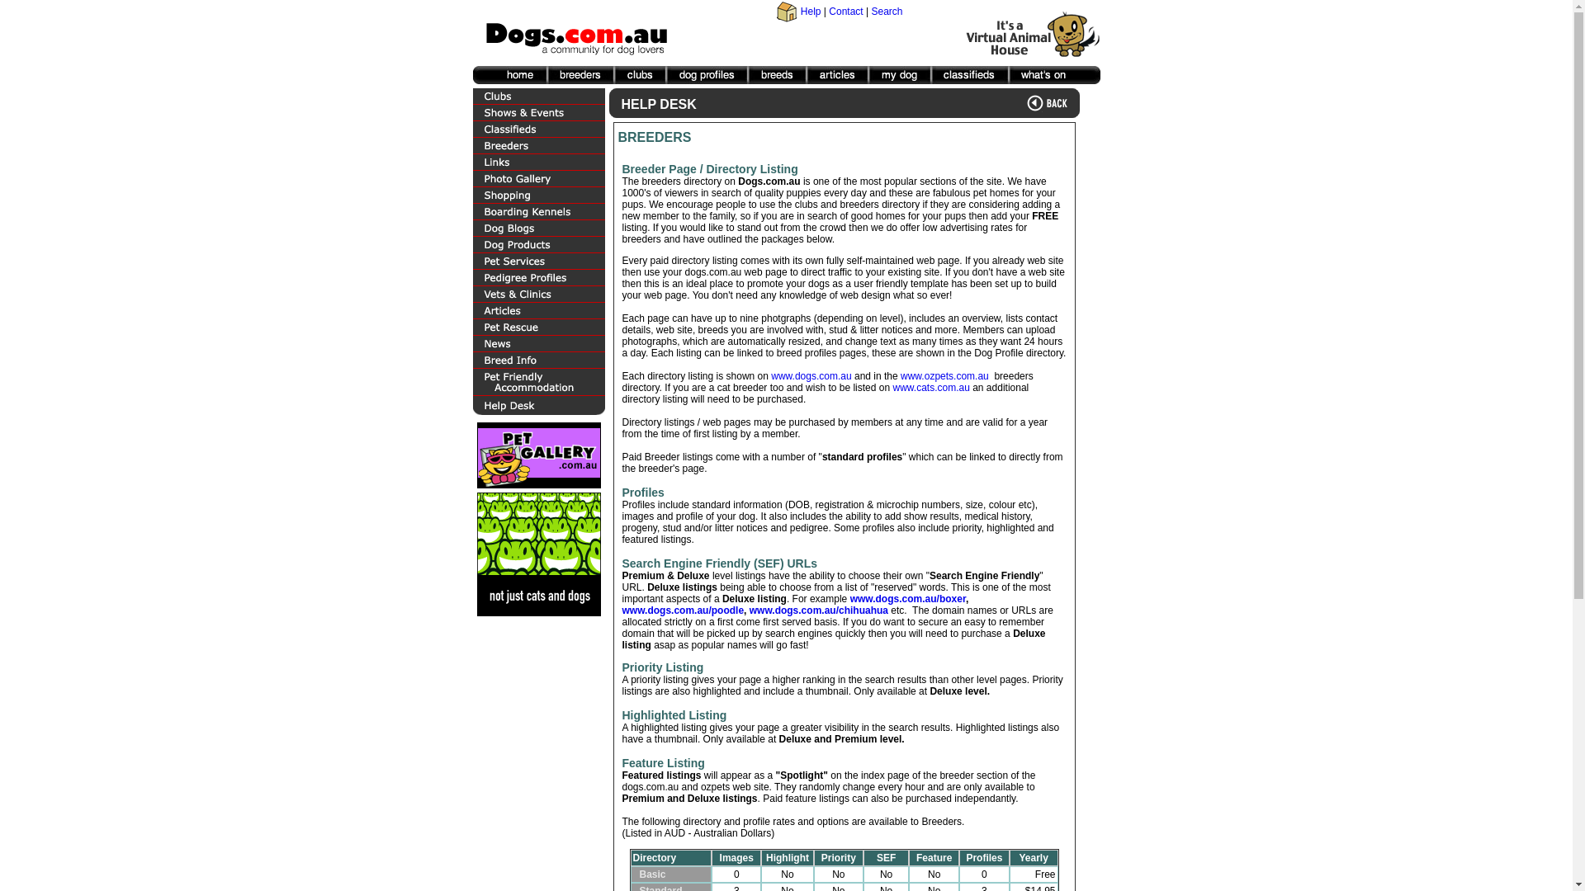 The image size is (1585, 891). What do you see at coordinates (908, 599) in the screenshot?
I see `www.dogs.com.au/boxer` at bounding box center [908, 599].